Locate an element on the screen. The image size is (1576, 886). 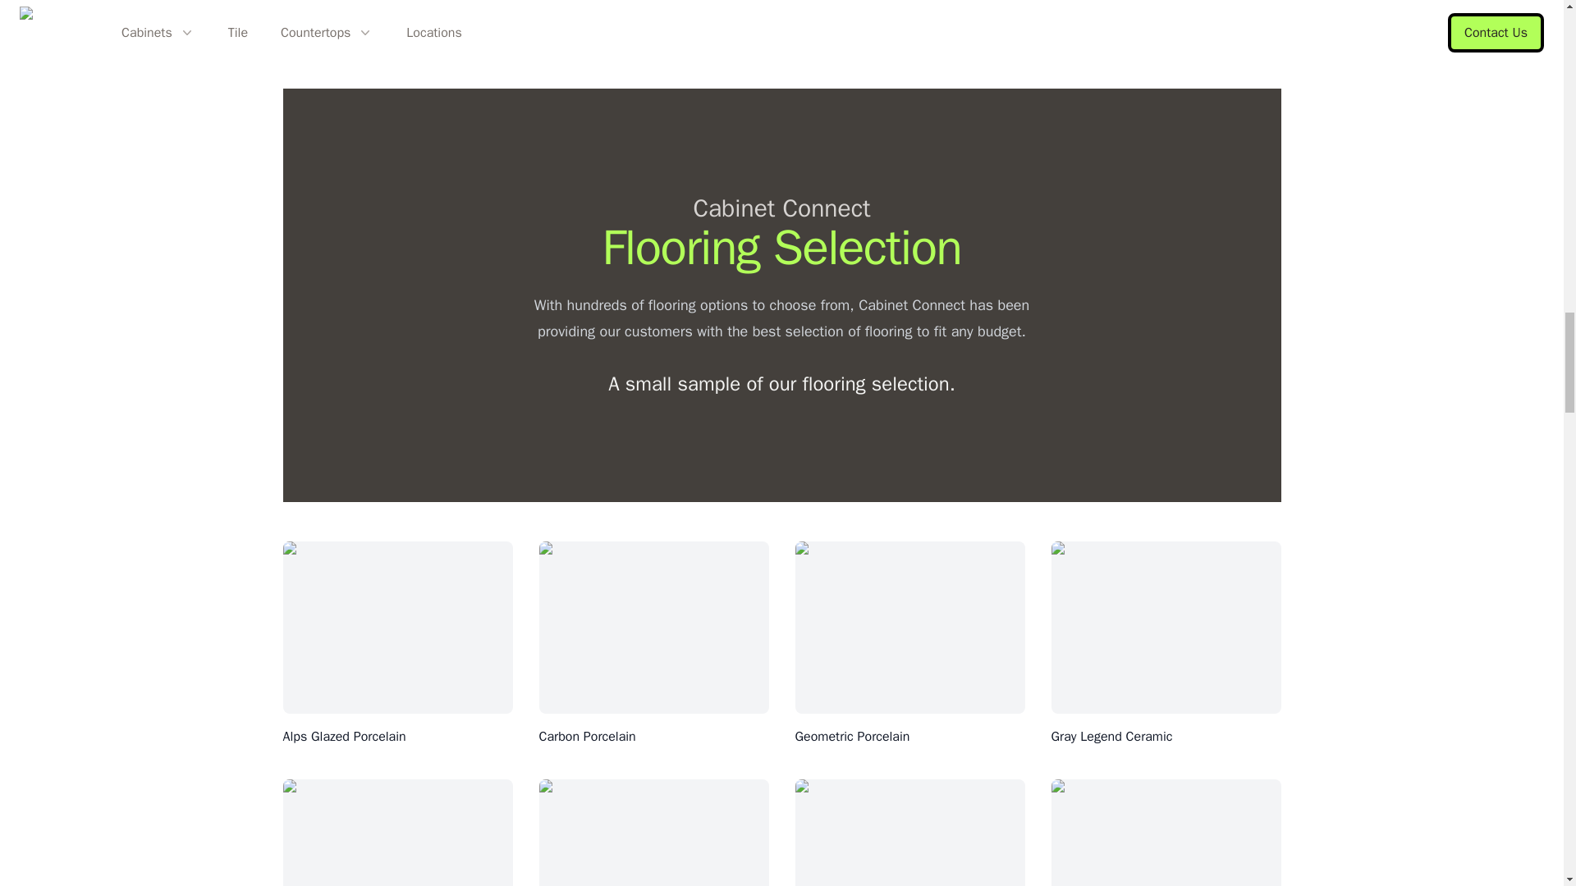
White Glazed Ceramic Subway is located at coordinates (880, 26).